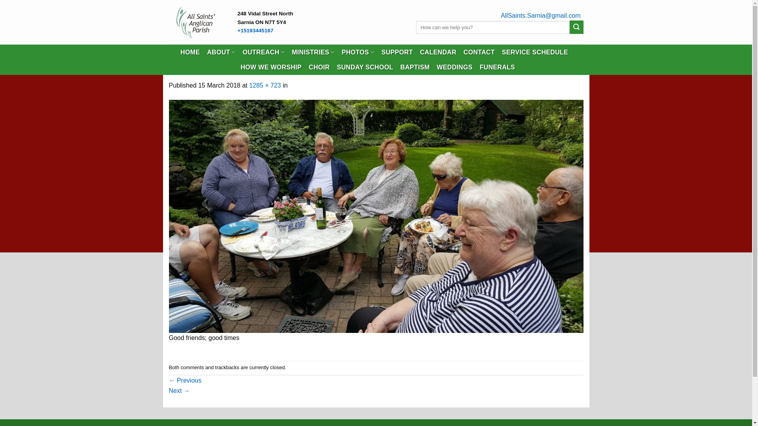 The image size is (758, 426). What do you see at coordinates (0, 0) in the screenshot?
I see `Skip to content` at bounding box center [0, 0].